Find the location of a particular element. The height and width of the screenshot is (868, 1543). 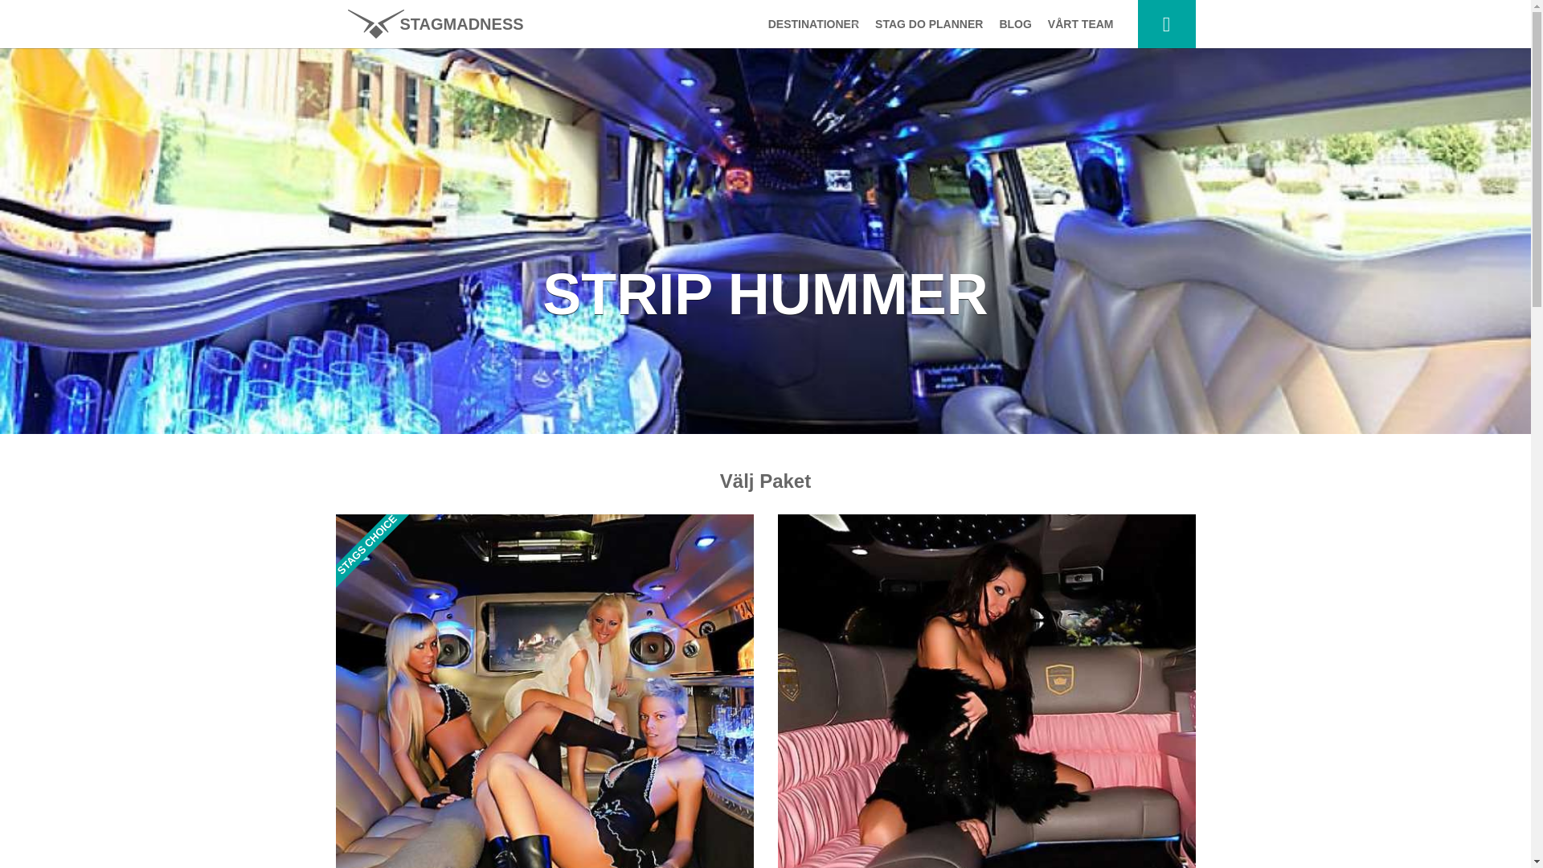

Our stag do organizer team in  is located at coordinates (1080, 24).